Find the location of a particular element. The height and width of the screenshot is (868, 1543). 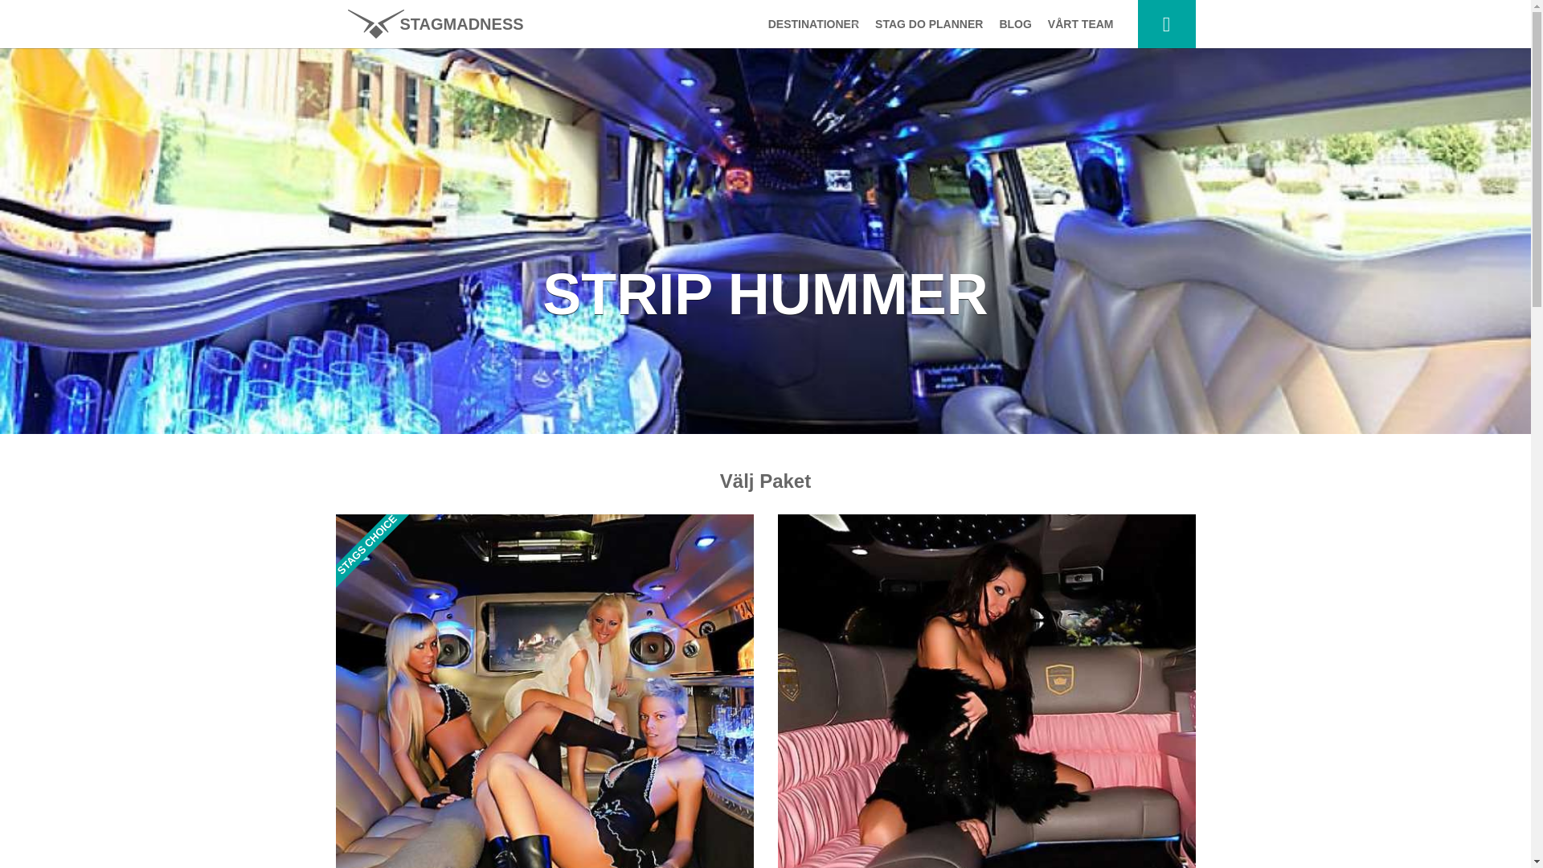

Our stag do organizer team in  is located at coordinates (1080, 24).